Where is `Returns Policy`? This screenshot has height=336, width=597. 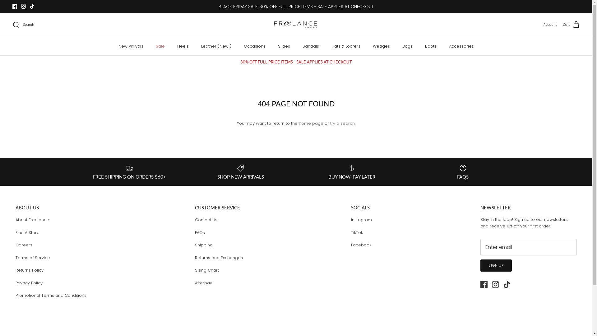
Returns Policy is located at coordinates (30, 270).